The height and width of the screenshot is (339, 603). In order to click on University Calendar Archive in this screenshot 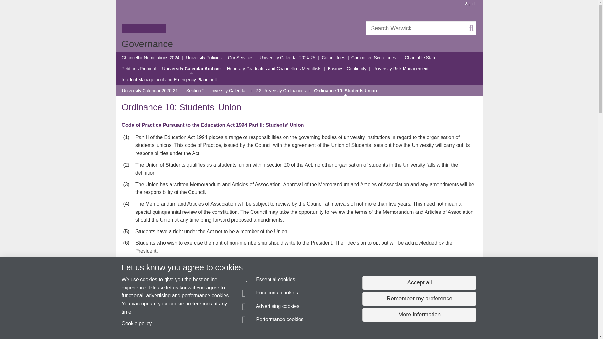, I will do `click(191, 69)`.